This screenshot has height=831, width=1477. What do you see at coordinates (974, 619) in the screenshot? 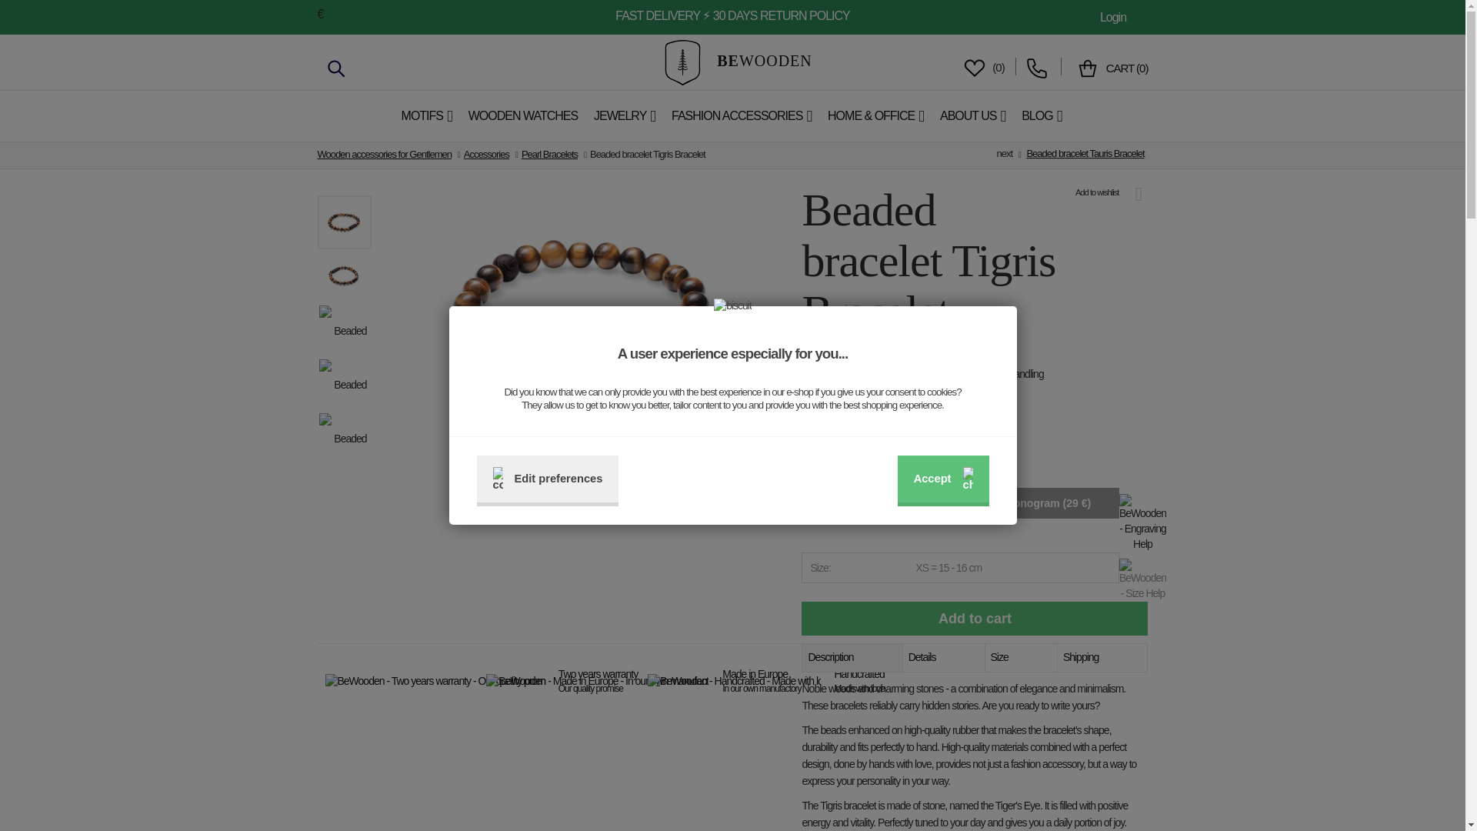
I see `Add to cart` at bounding box center [974, 619].